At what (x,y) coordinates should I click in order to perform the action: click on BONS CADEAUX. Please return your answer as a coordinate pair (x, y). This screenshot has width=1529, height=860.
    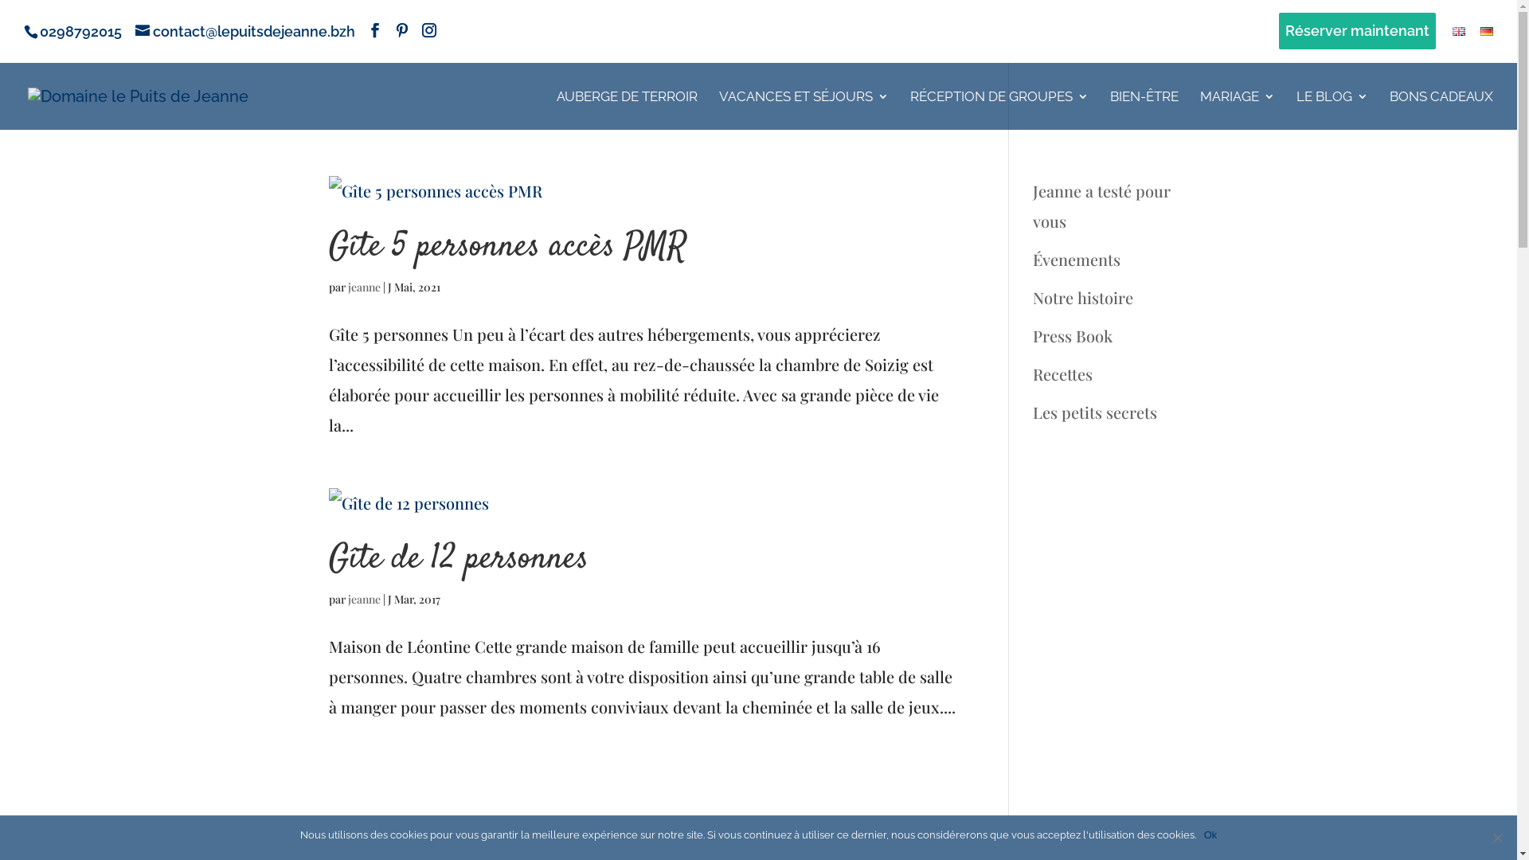
    Looking at the image, I should click on (1441, 110).